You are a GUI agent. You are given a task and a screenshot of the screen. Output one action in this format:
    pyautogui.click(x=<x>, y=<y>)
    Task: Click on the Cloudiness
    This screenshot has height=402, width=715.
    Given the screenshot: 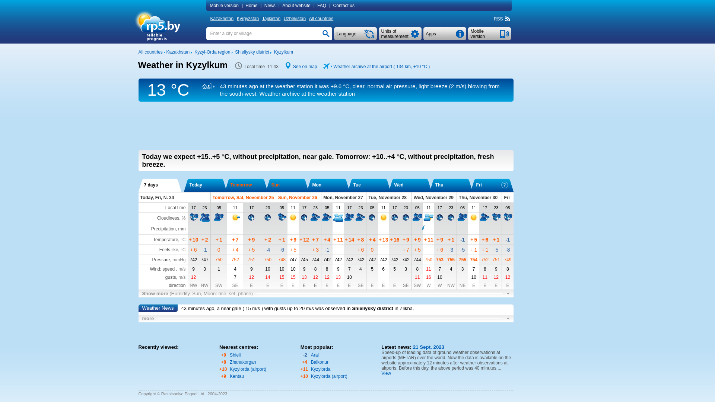 What is the action you would take?
    pyautogui.click(x=168, y=218)
    